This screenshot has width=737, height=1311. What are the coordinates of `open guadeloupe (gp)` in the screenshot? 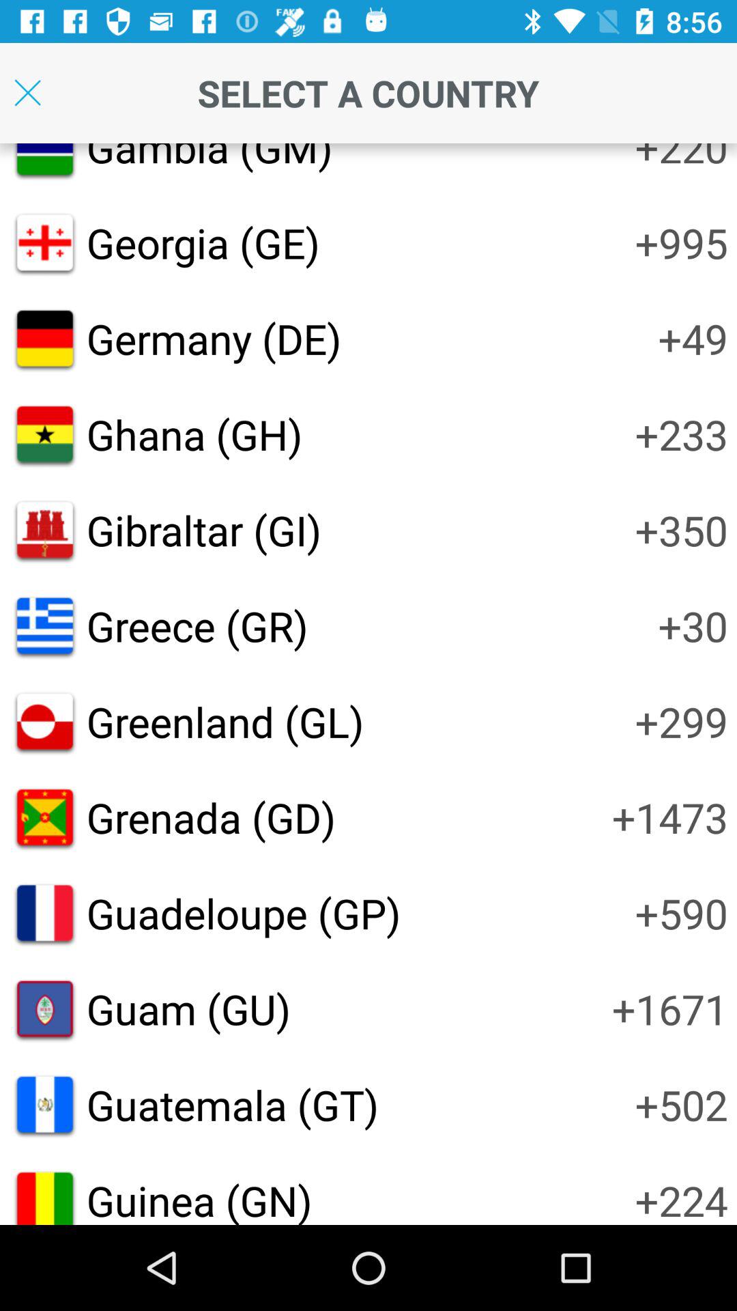 It's located at (243, 912).